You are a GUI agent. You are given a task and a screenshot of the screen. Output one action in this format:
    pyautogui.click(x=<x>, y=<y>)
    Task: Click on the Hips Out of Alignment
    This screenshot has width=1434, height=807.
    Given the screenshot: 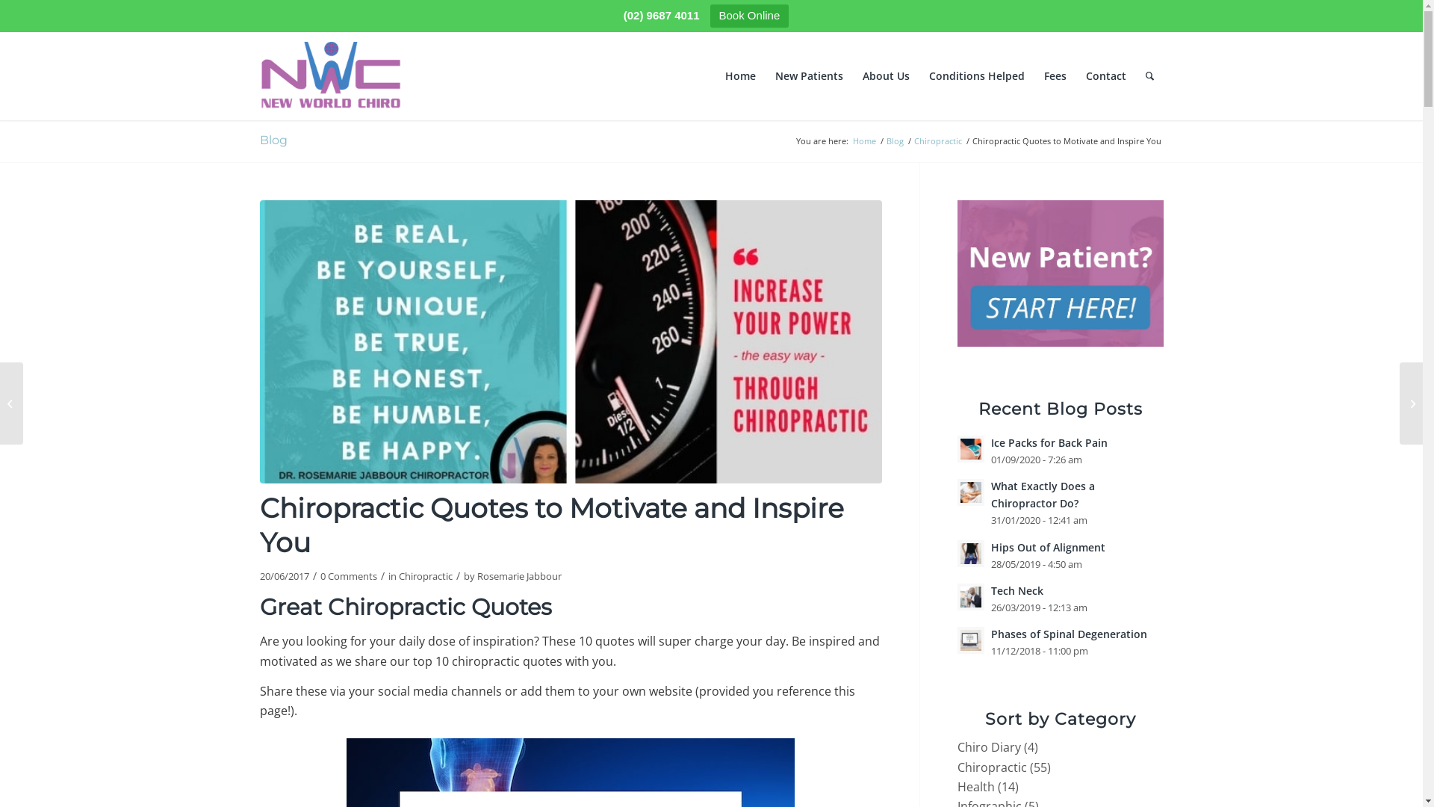 What is the action you would take?
    pyautogui.click(x=1049, y=547)
    